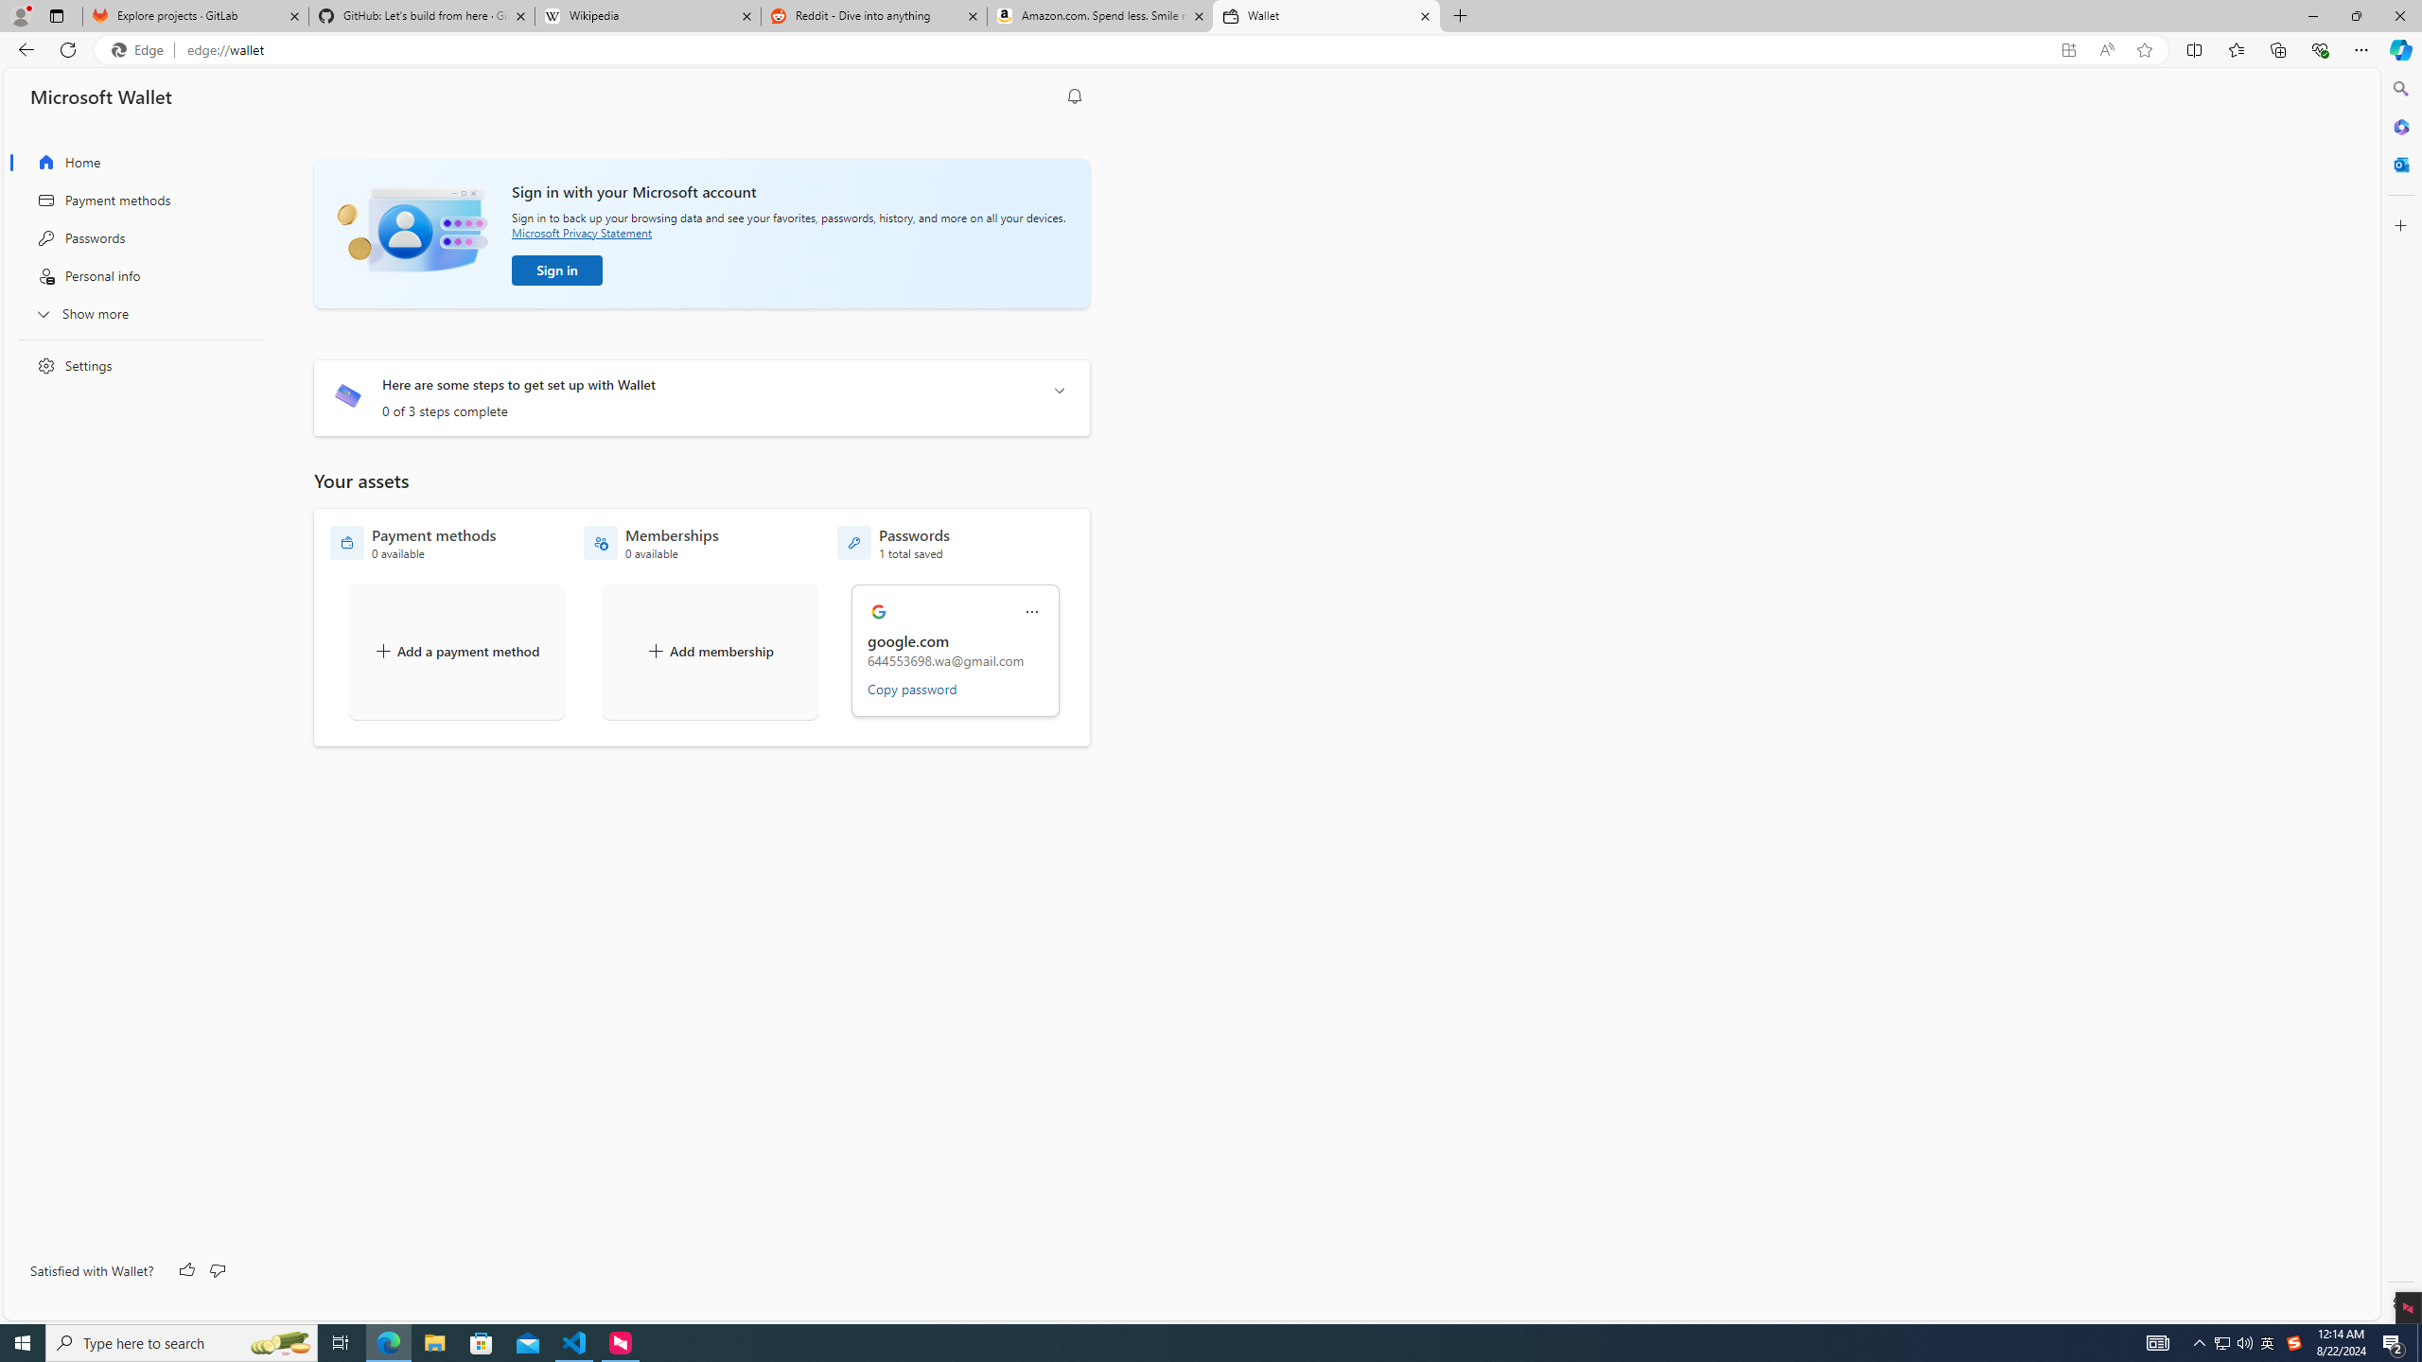 The width and height of the screenshot is (2422, 1362). Describe the element at coordinates (187, 1270) in the screenshot. I see `Like` at that location.